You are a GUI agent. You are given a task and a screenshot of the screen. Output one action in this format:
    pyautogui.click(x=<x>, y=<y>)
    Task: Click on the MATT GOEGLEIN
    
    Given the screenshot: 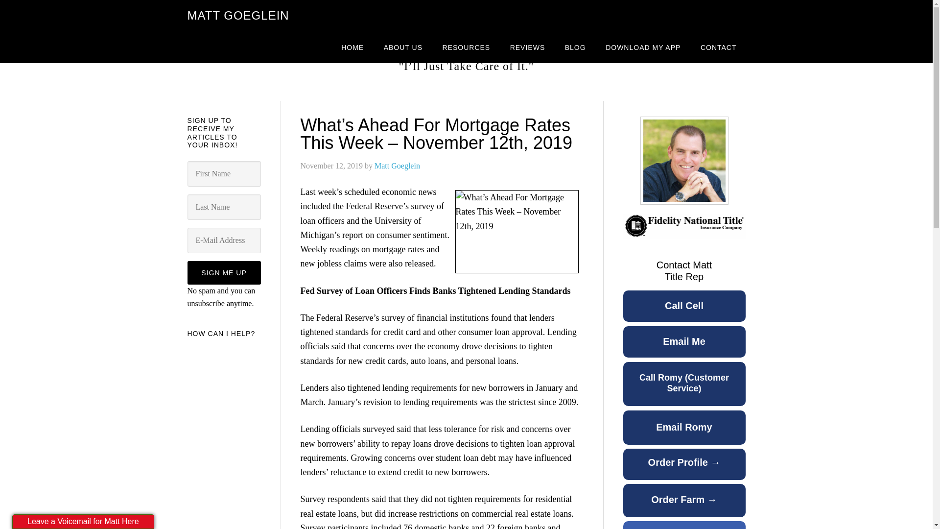 What is the action you would take?
    pyautogui.click(x=238, y=16)
    